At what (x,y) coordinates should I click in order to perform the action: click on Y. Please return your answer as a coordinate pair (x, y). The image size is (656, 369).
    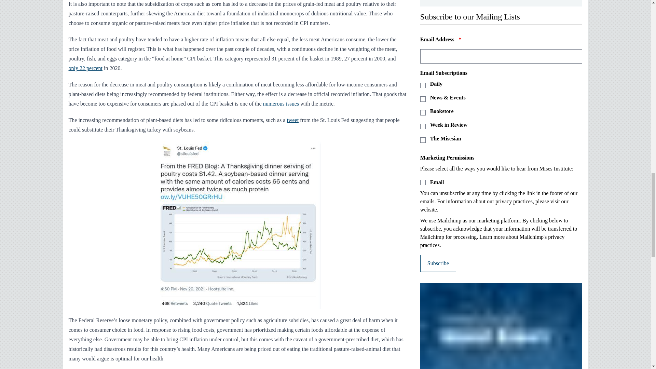
    Looking at the image, I should click on (423, 182).